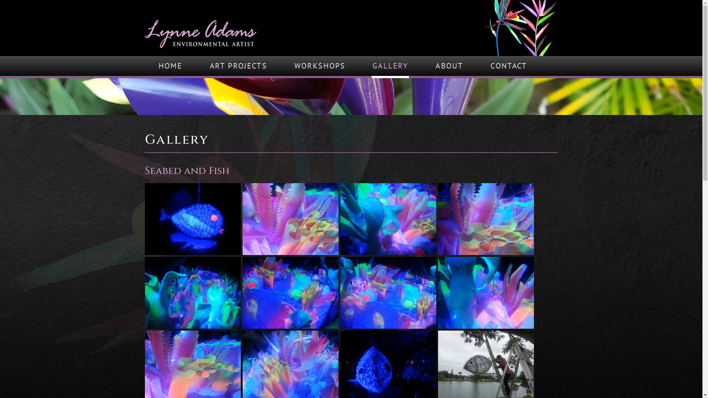 This screenshot has height=398, width=708. What do you see at coordinates (170, 67) in the screenshot?
I see `HOME` at bounding box center [170, 67].